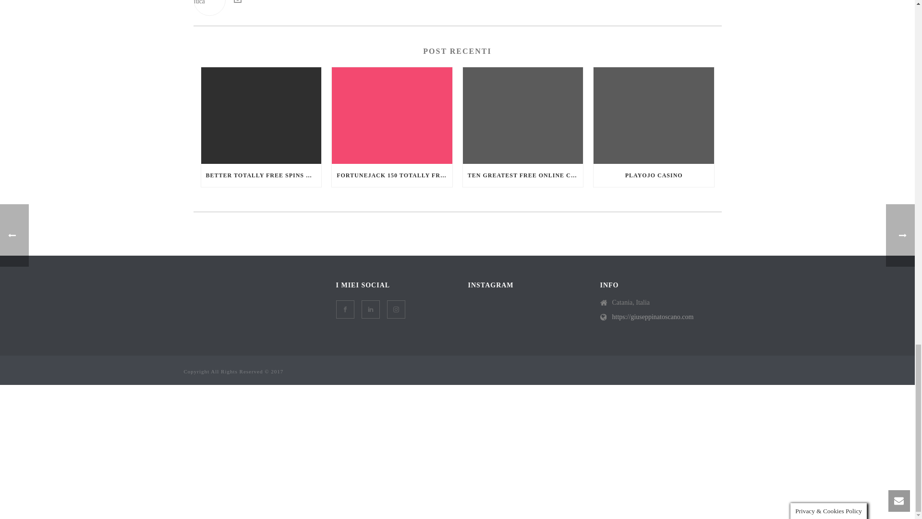  I want to click on Fortunejack 150 Totally free Revolves, so click(392, 115).